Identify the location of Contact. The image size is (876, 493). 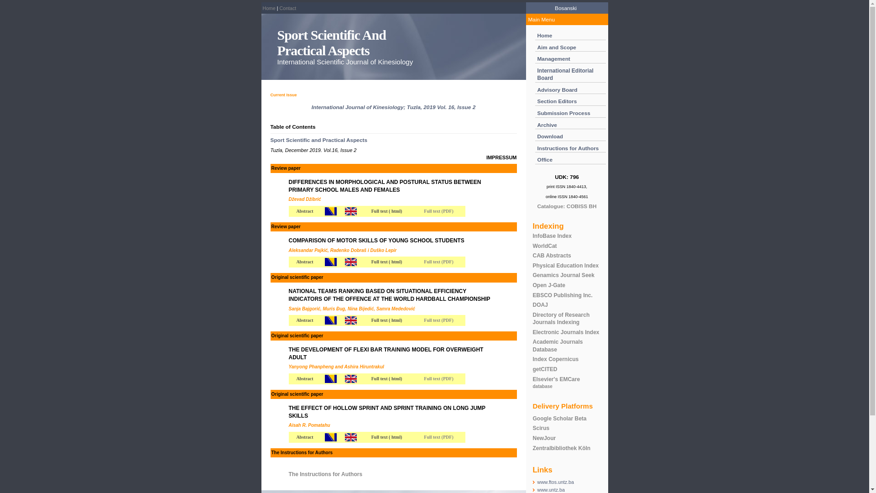
(288, 8).